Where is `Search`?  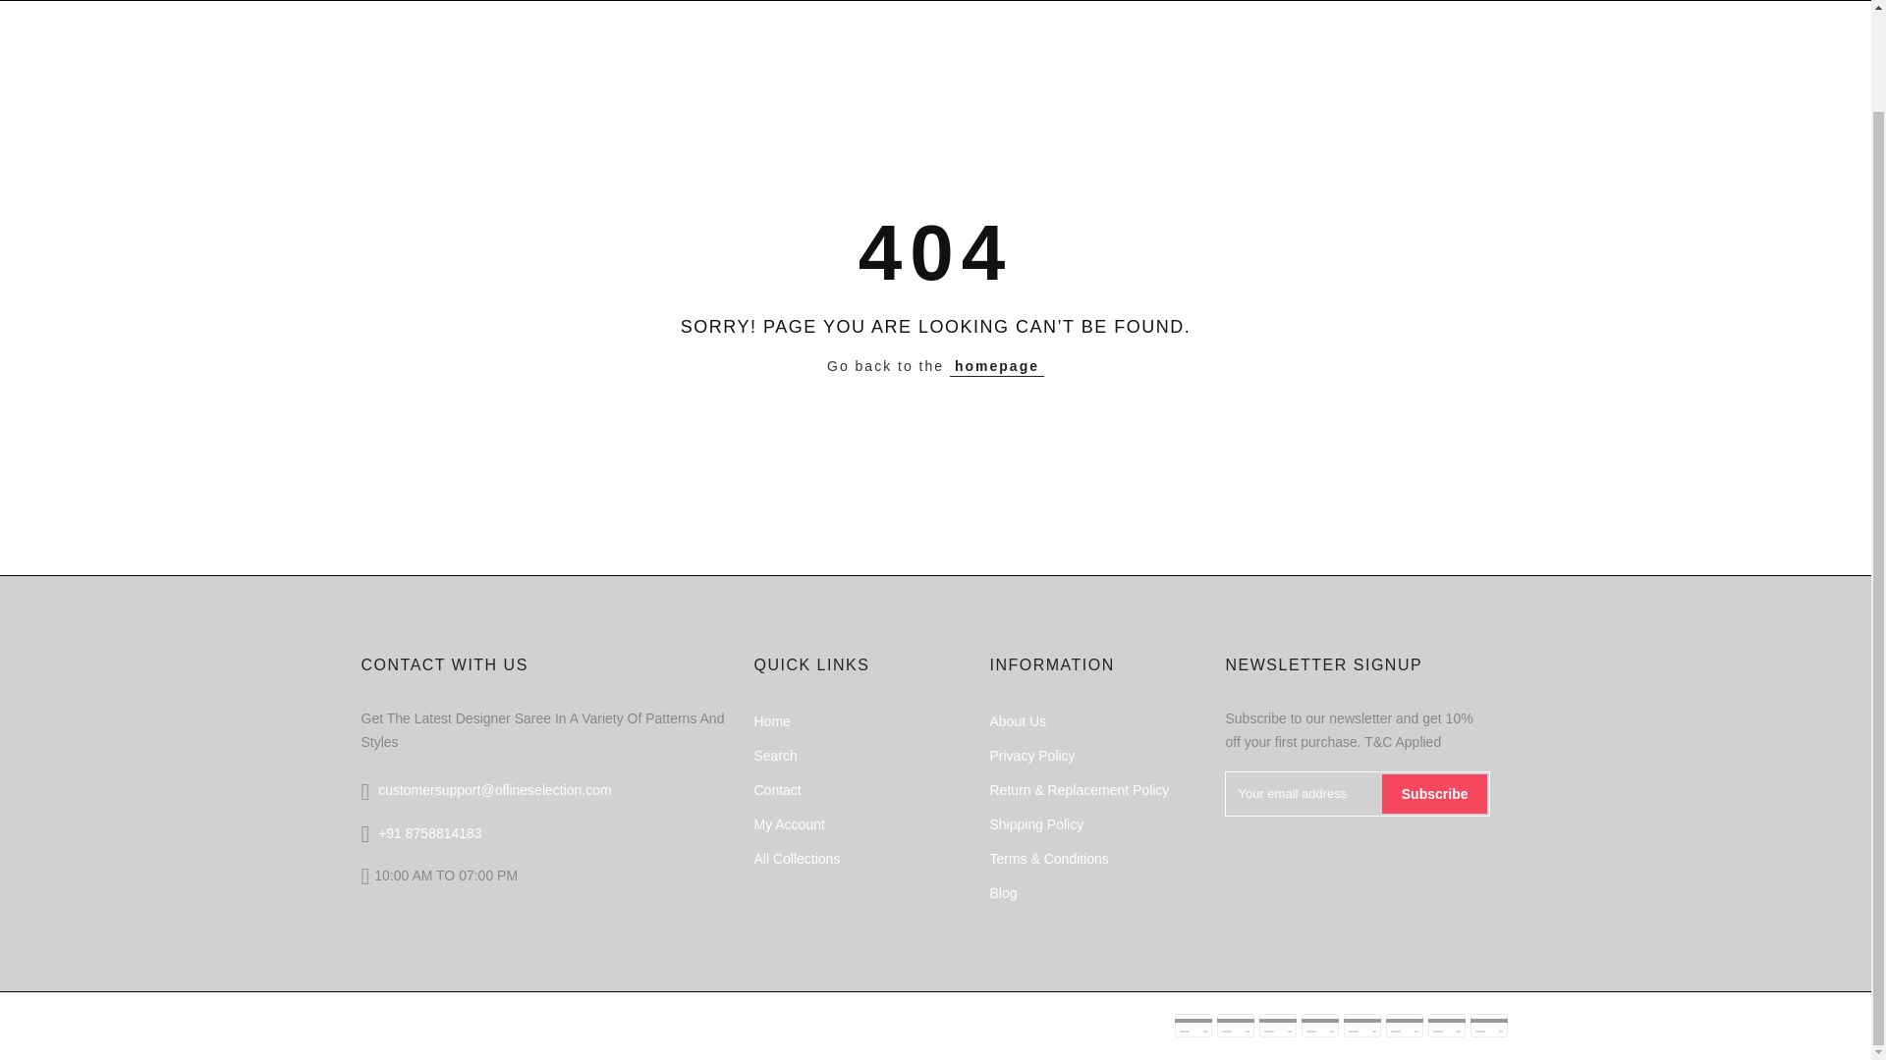
Search is located at coordinates (774, 756).